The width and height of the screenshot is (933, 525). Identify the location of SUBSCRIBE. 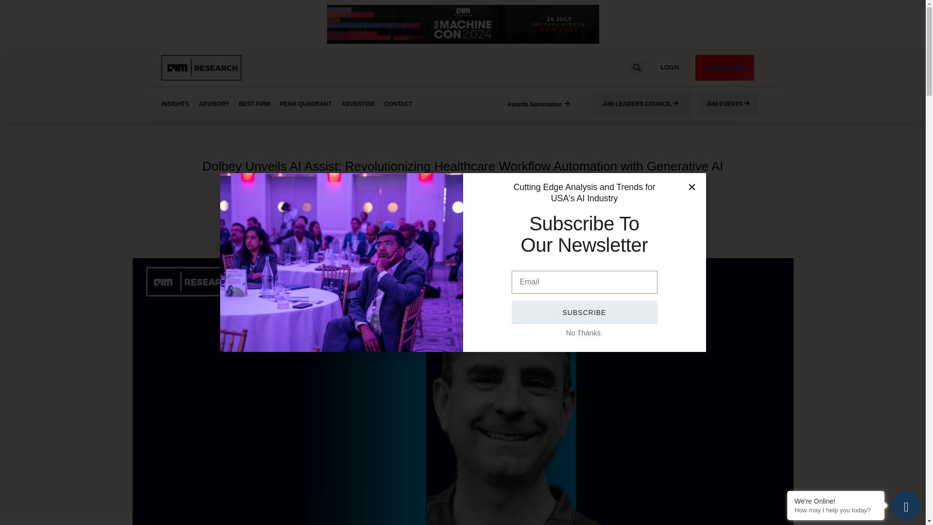
(724, 68).